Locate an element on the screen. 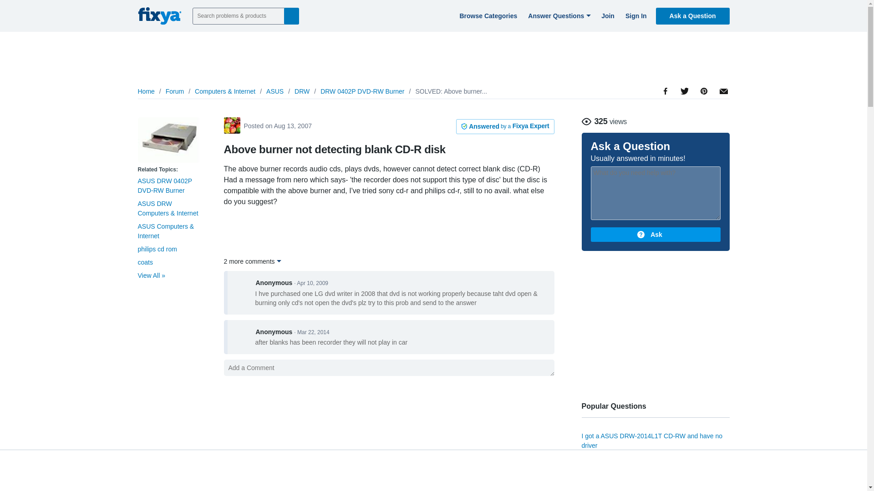  Forum is located at coordinates (175, 91).